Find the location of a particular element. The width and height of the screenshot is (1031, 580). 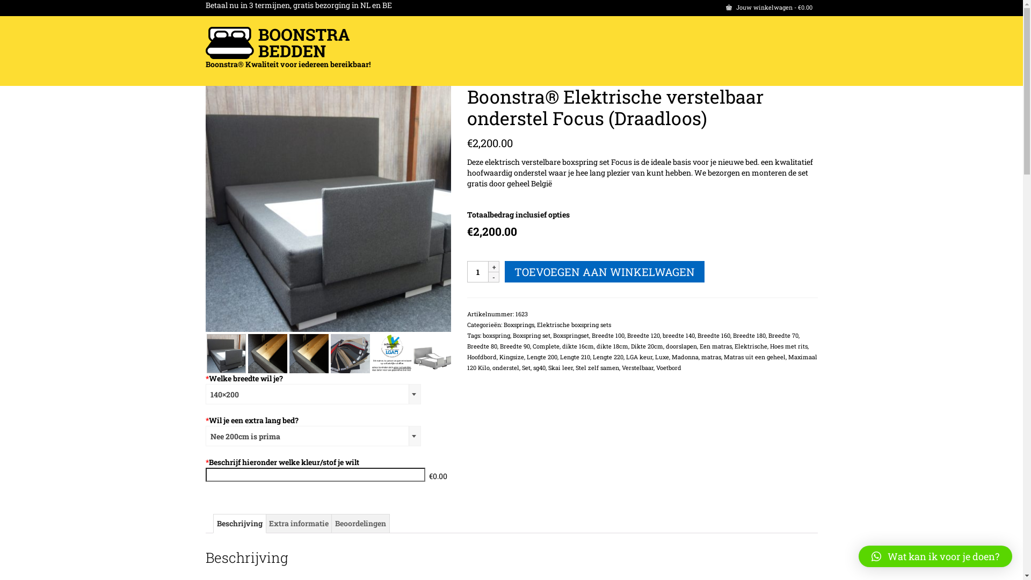

Elektrische is located at coordinates (751, 346).